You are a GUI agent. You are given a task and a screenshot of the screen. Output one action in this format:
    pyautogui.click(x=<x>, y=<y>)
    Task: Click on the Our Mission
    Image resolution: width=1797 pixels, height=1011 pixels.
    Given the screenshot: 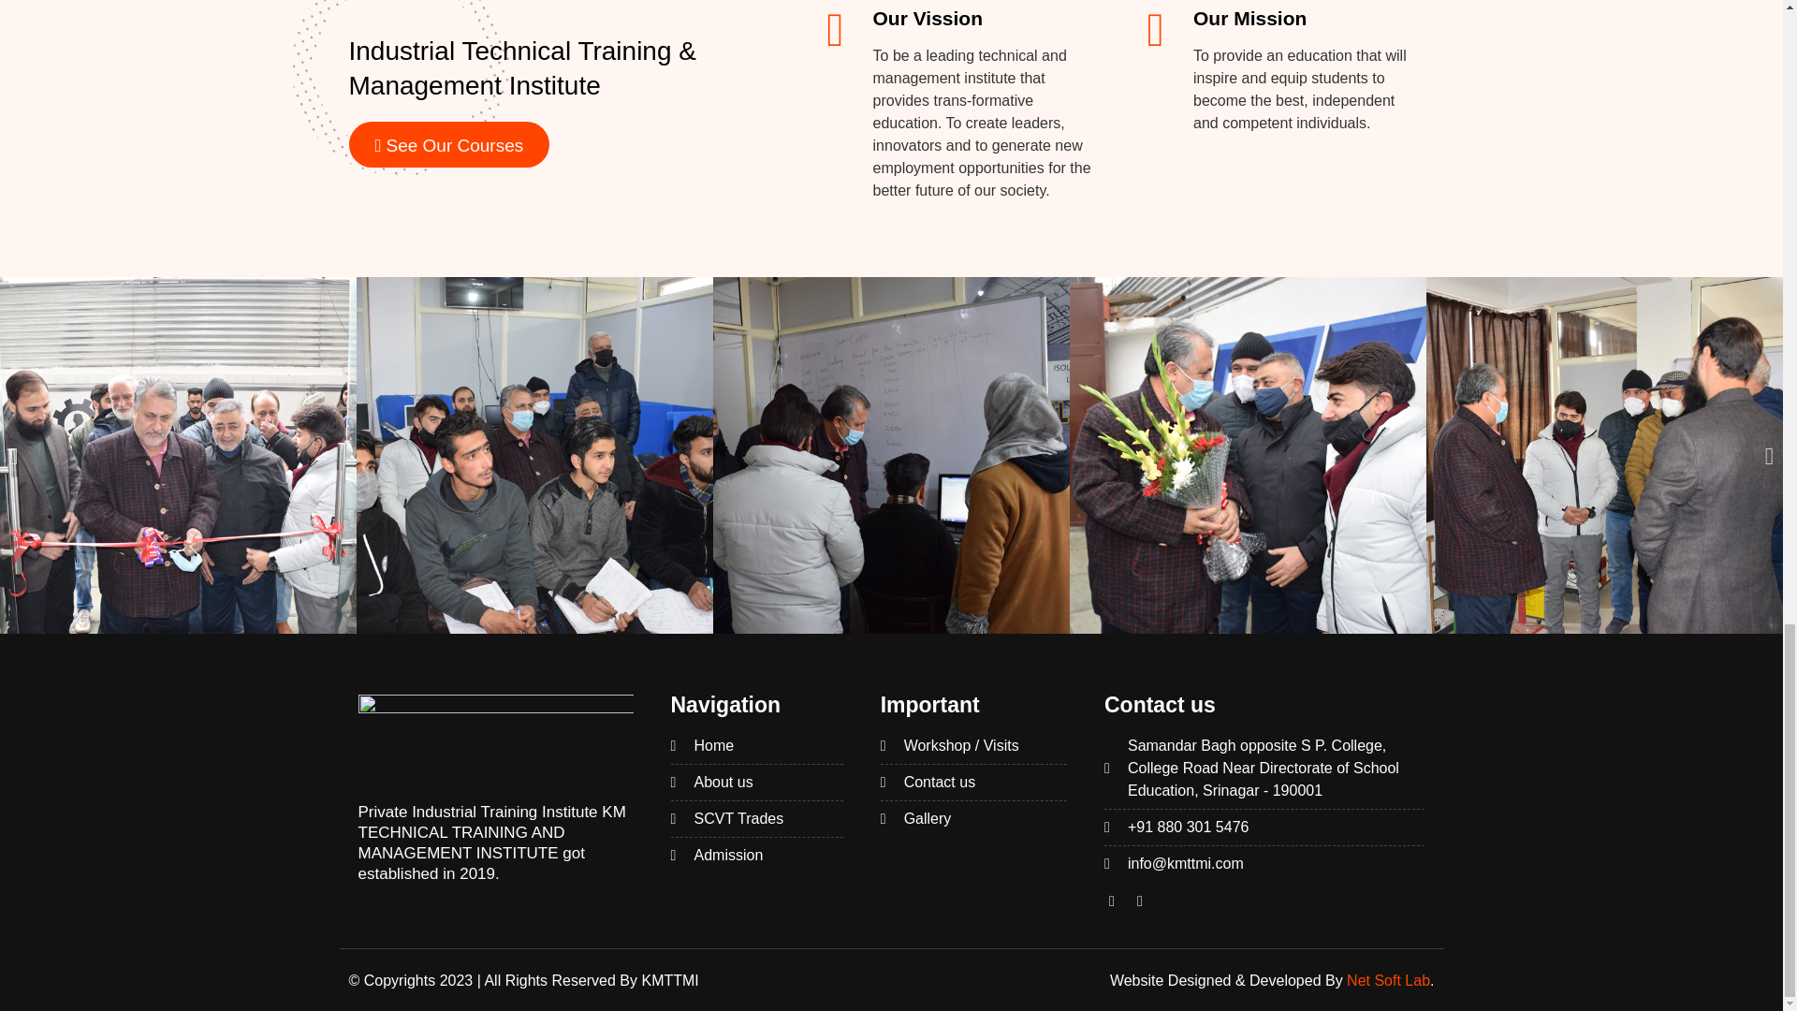 What is the action you would take?
    pyautogui.click(x=1249, y=18)
    